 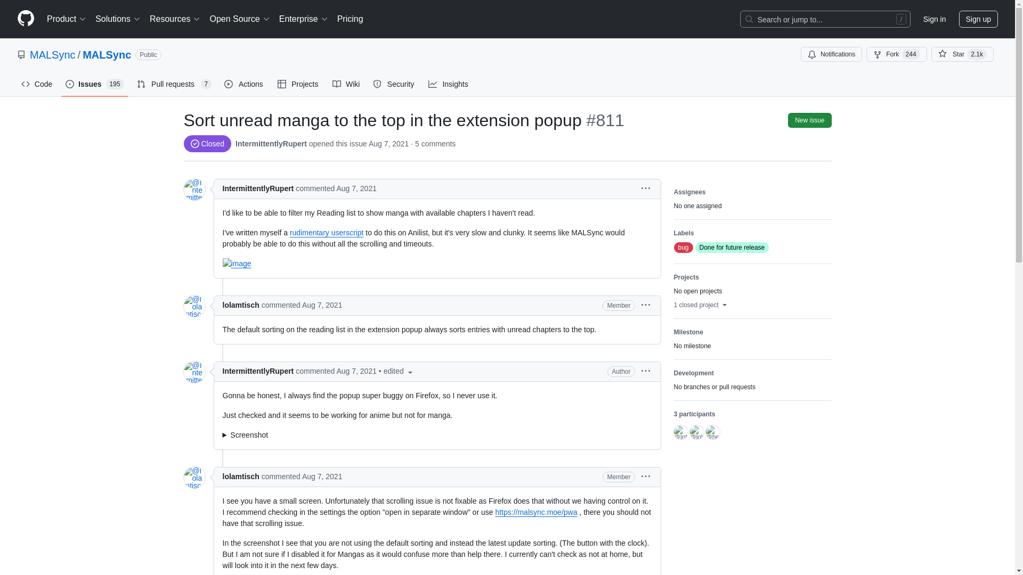 I want to click on 2,147, so click(x=977, y=54).